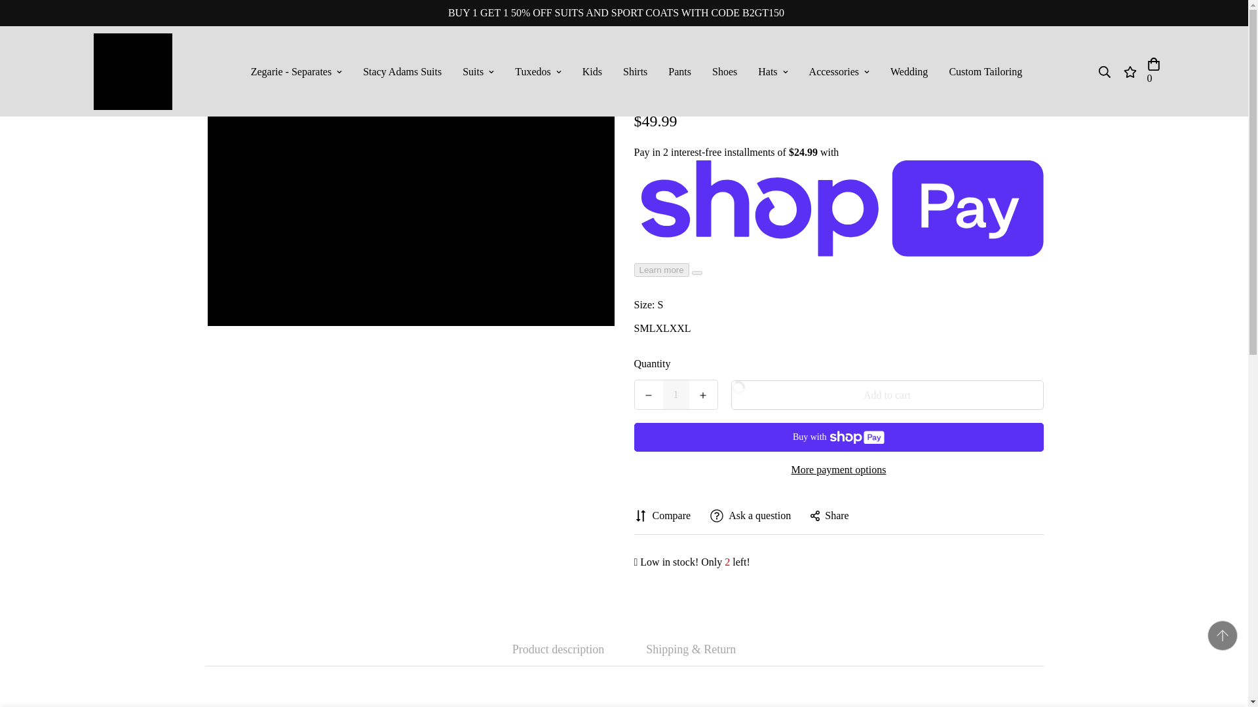  Describe the element at coordinates (552, 45) in the screenshot. I see `Back to the home page` at that location.